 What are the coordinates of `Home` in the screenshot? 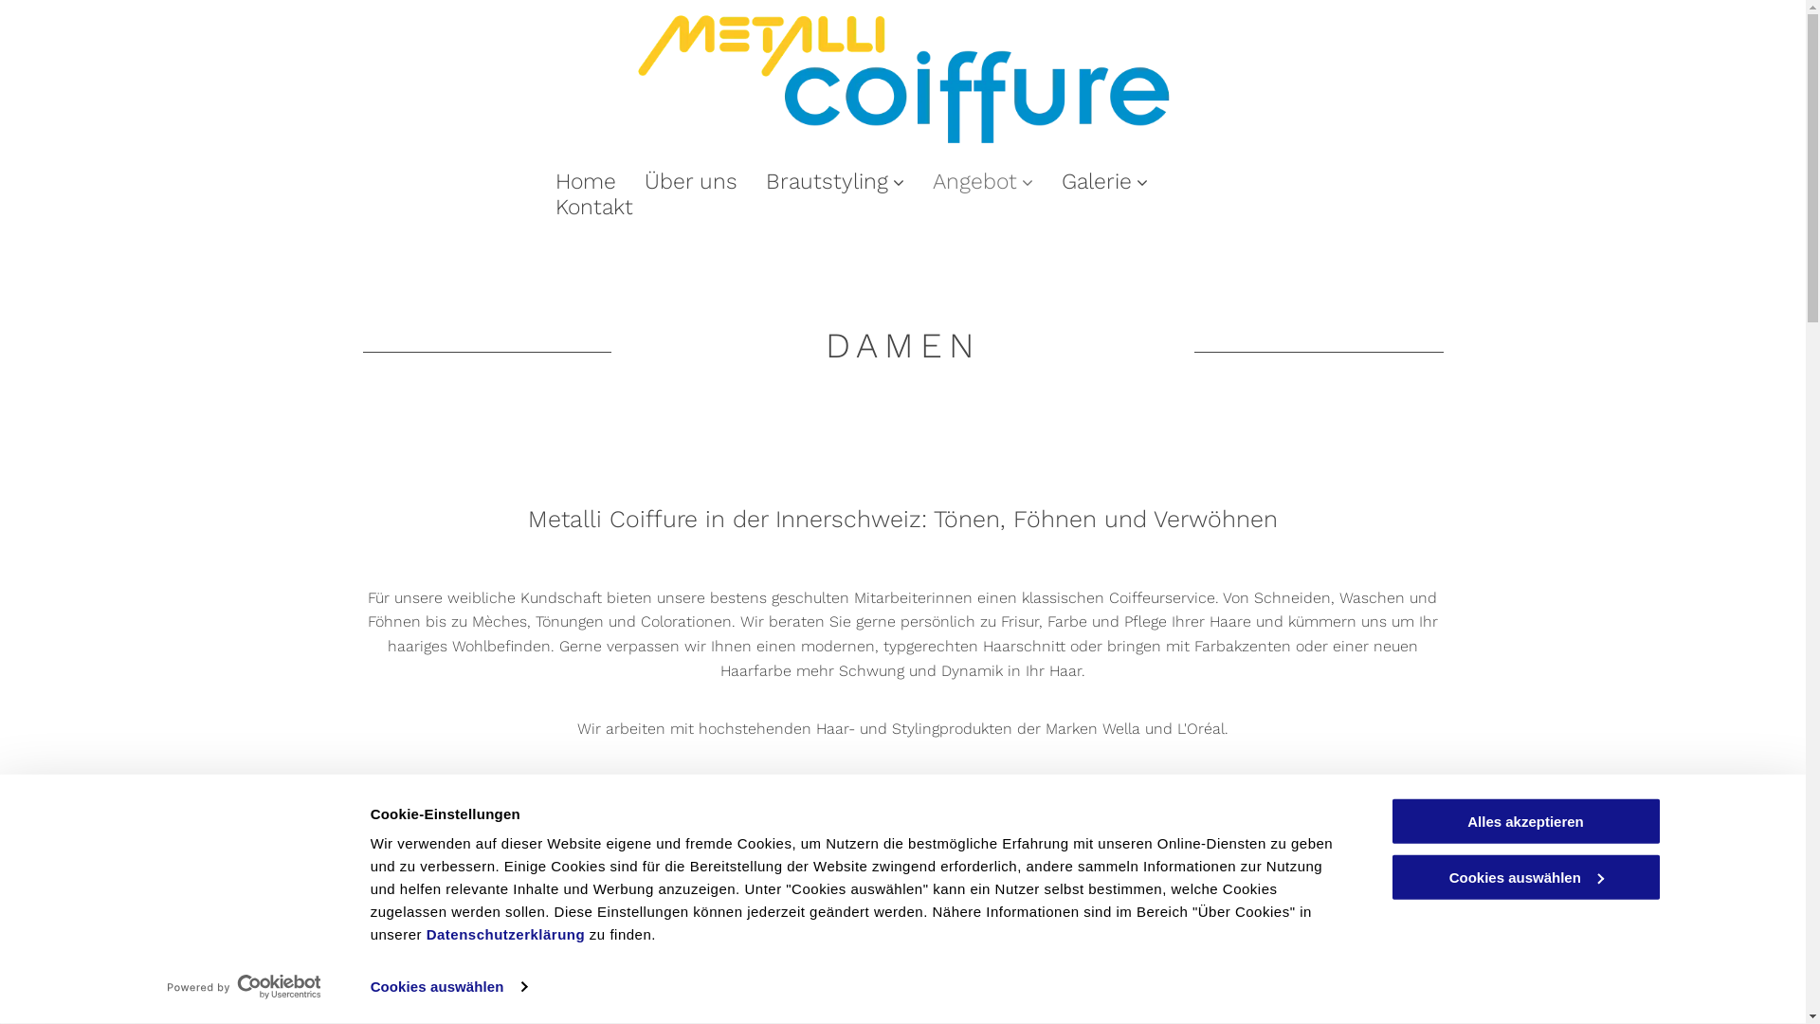 It's located at (585, 182).